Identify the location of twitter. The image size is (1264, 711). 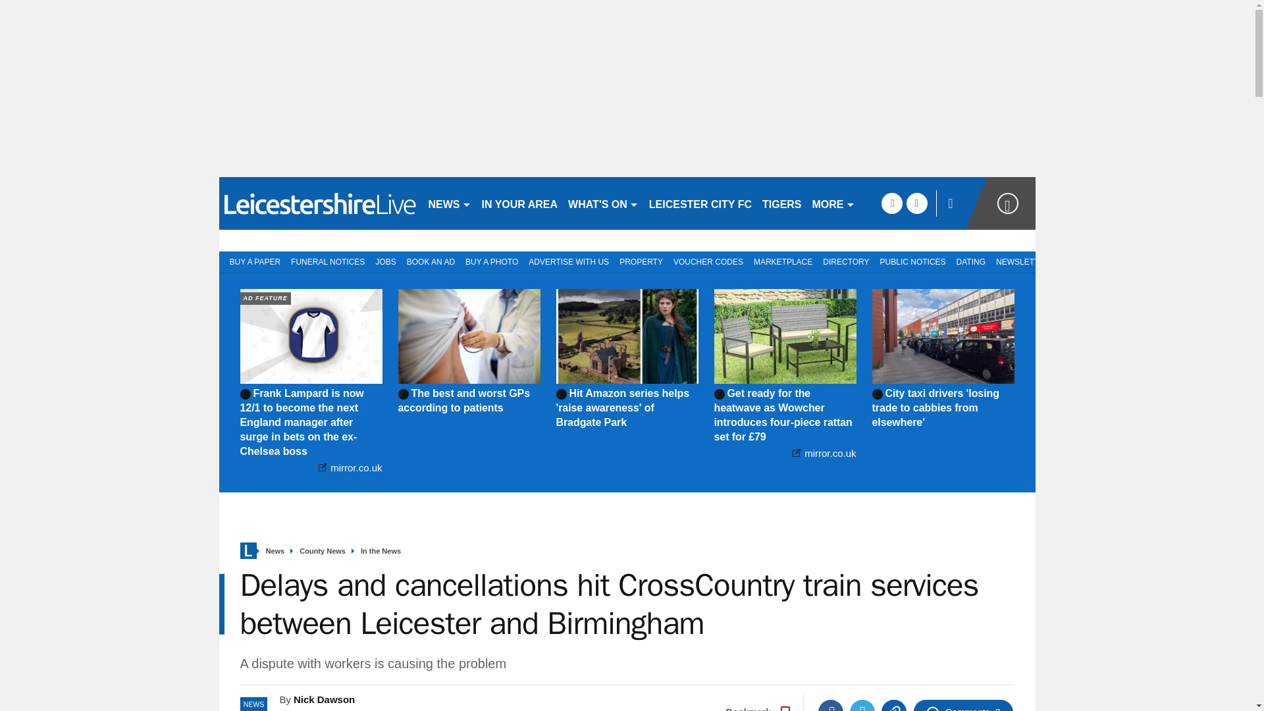
(916, 203).